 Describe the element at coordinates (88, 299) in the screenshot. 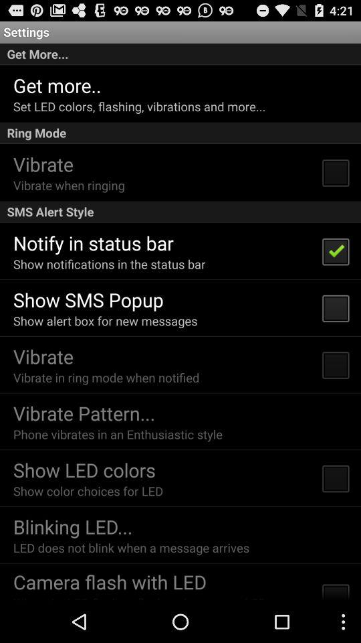

I see `click the item below show notifications in icon` at that location.